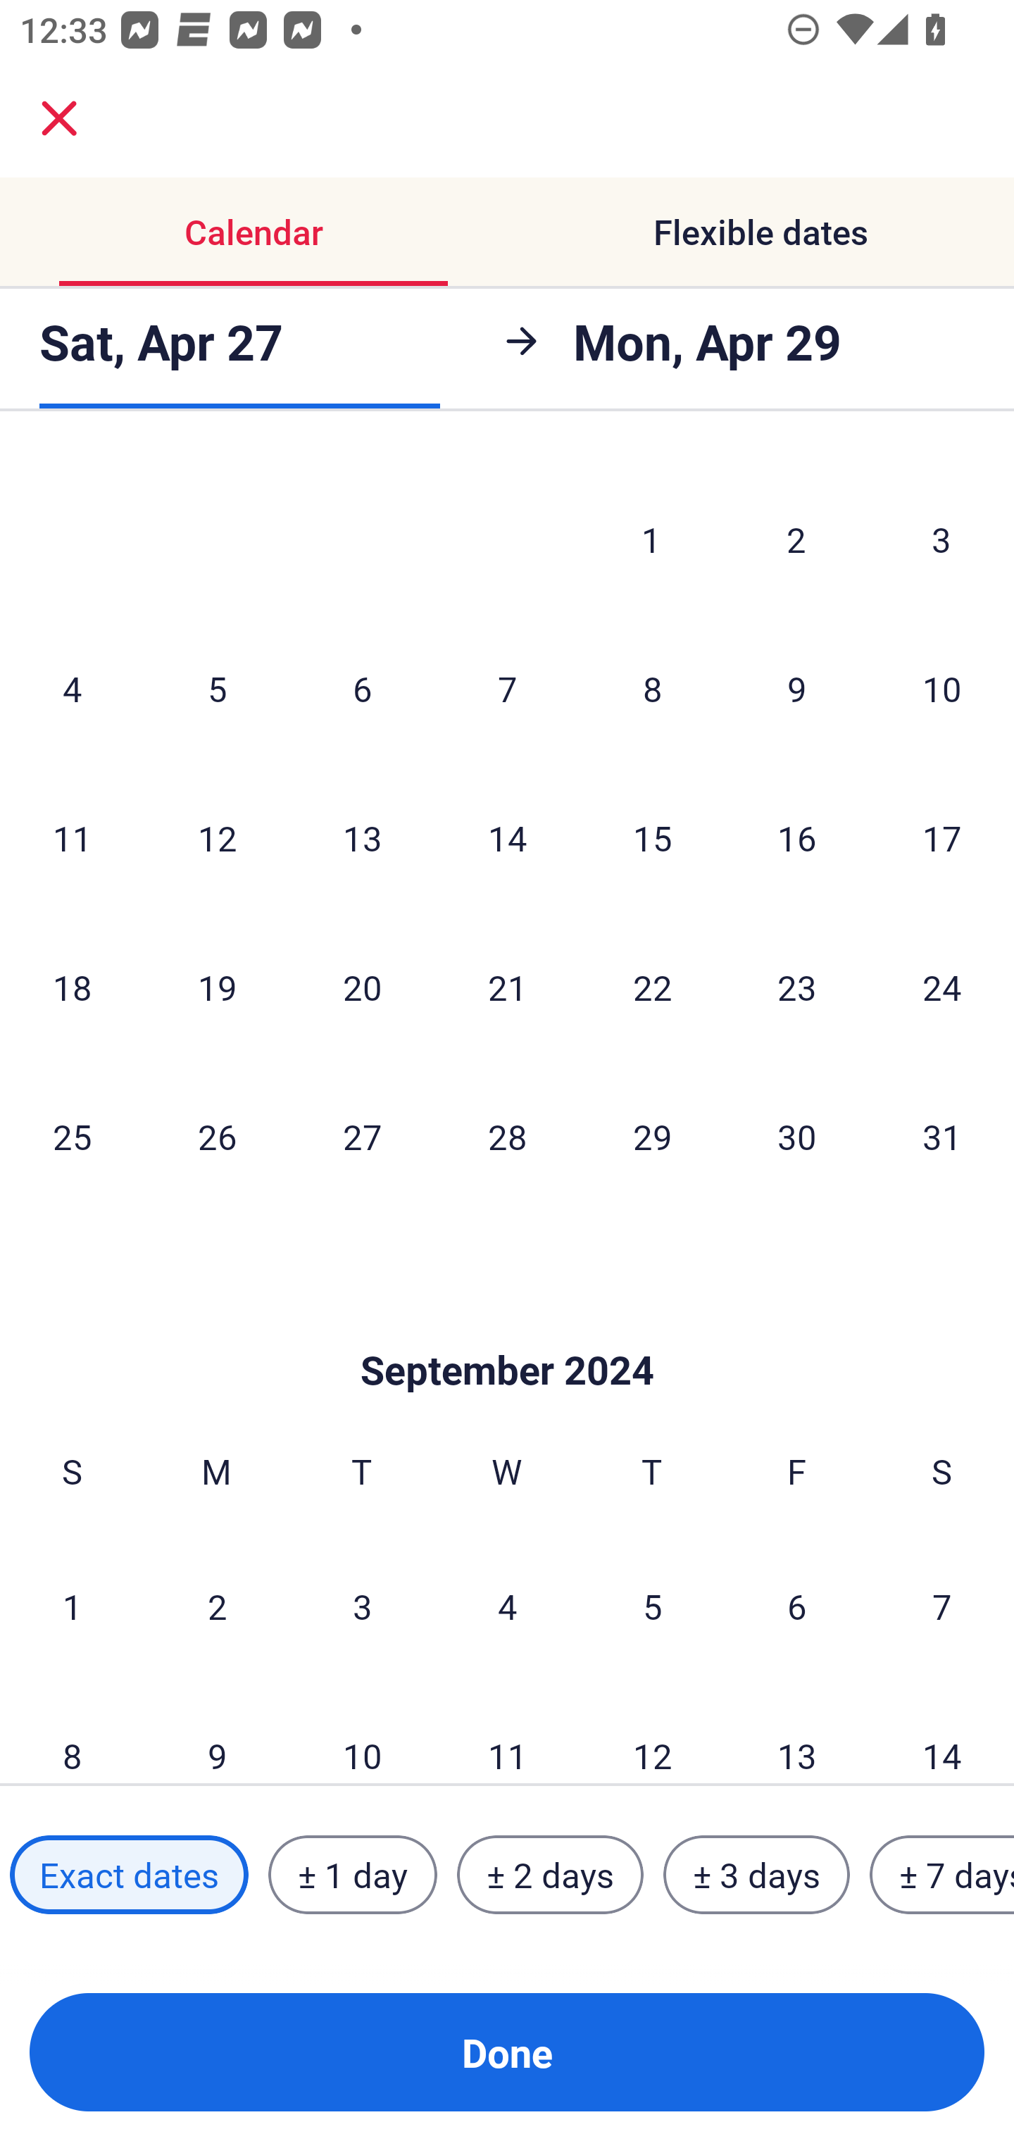 This screenshot has height=2141, width=1014. What do you see at coordinates (362, 1135) in the screenshot?
I see `27 Tuesday, August 27, 2024` at bounding box center [362, 1135].